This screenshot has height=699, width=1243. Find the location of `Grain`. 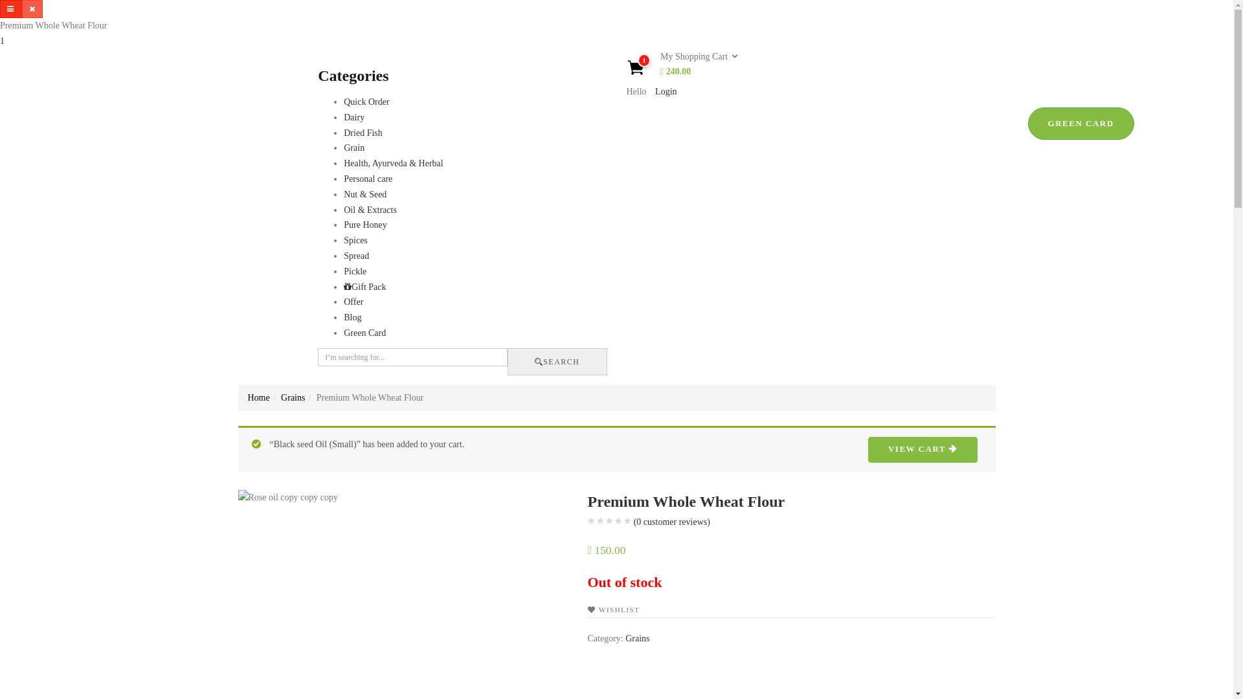

Grain is located at coordinates (354, 148).